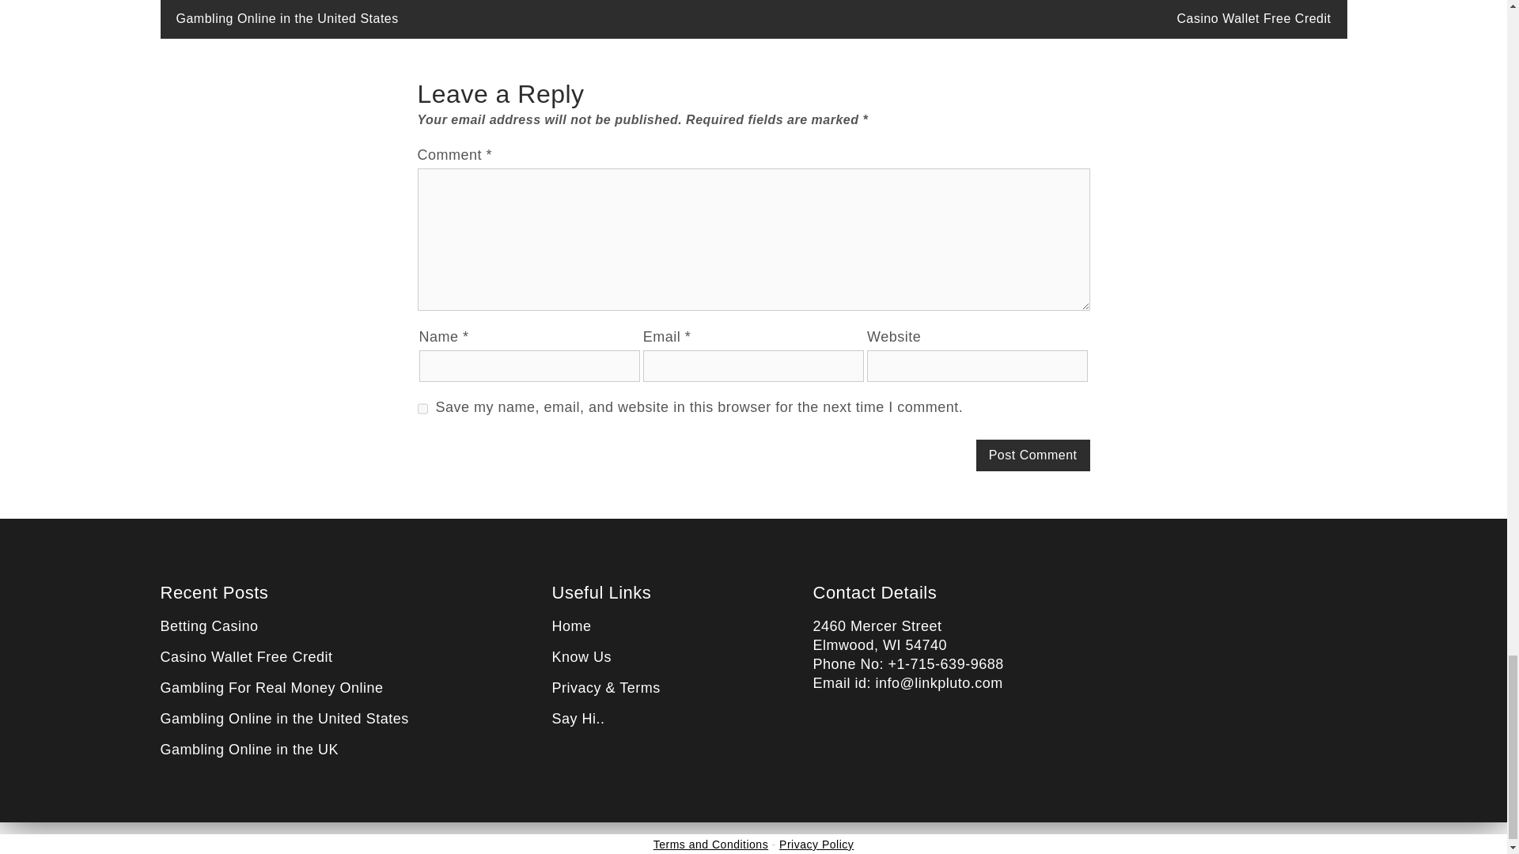 This screenshot has height=854, width=1519. Describe the element at coordinates (572, 626) in the screenshot. I see `Home` at that location.